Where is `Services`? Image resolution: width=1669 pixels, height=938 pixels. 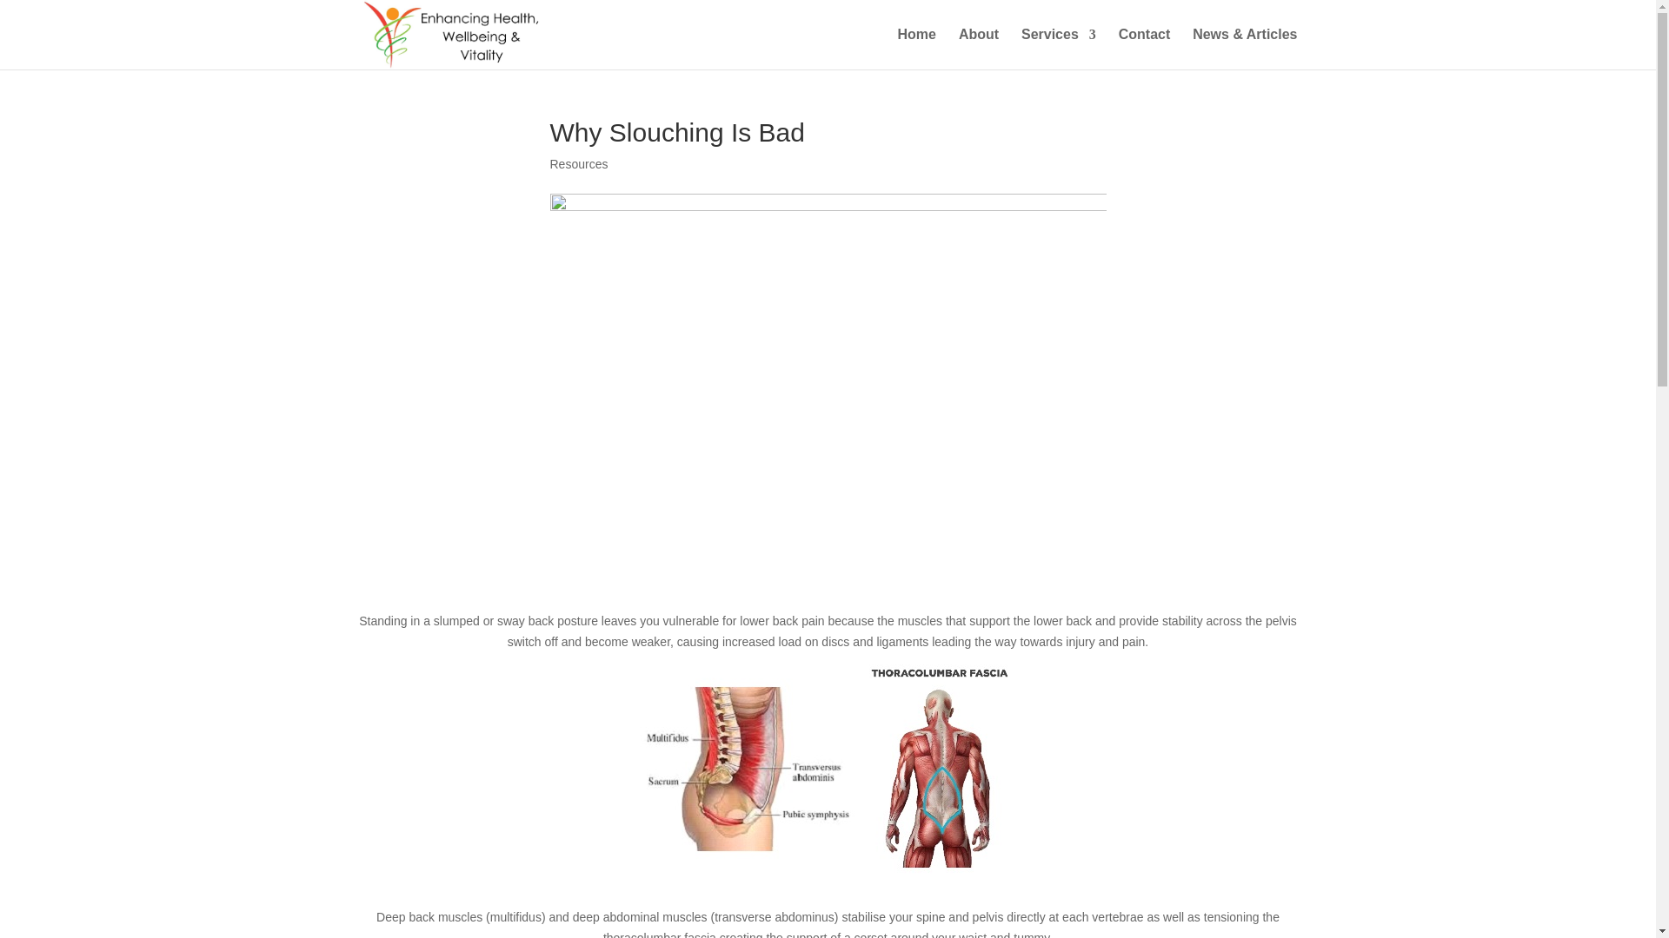
Services is located at coordinates (1059, 49).